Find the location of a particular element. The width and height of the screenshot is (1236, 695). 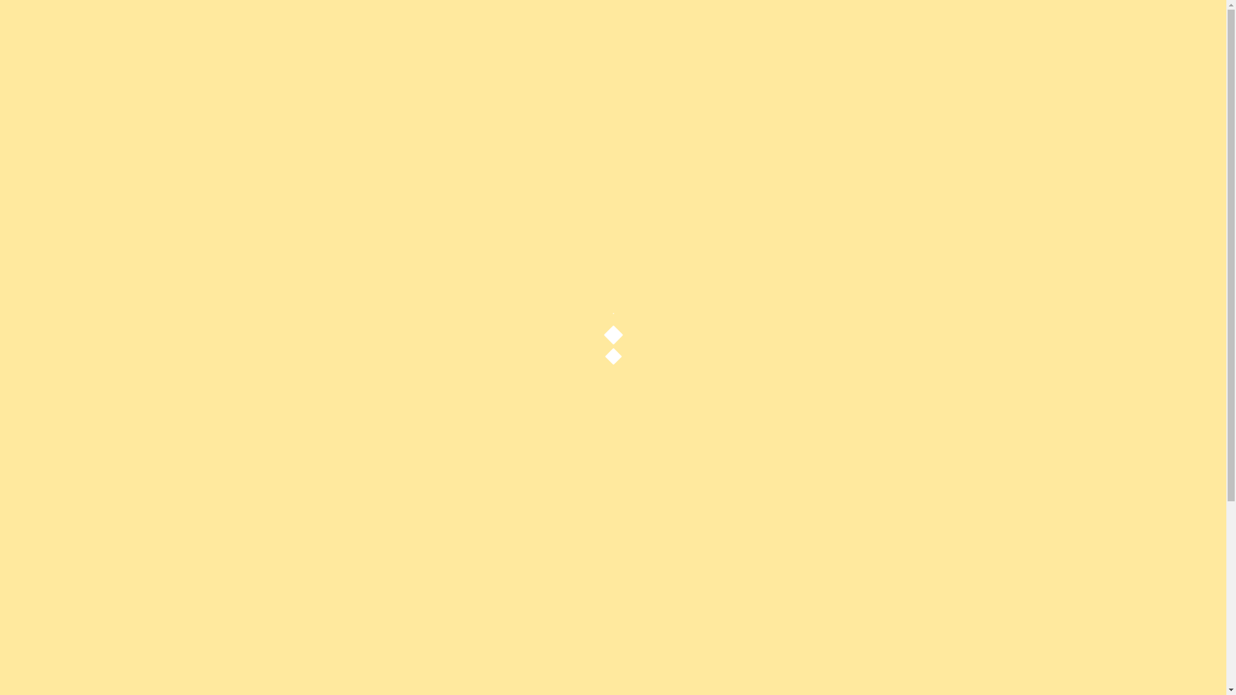

Kontakt is located at coordinates (1015, 60).